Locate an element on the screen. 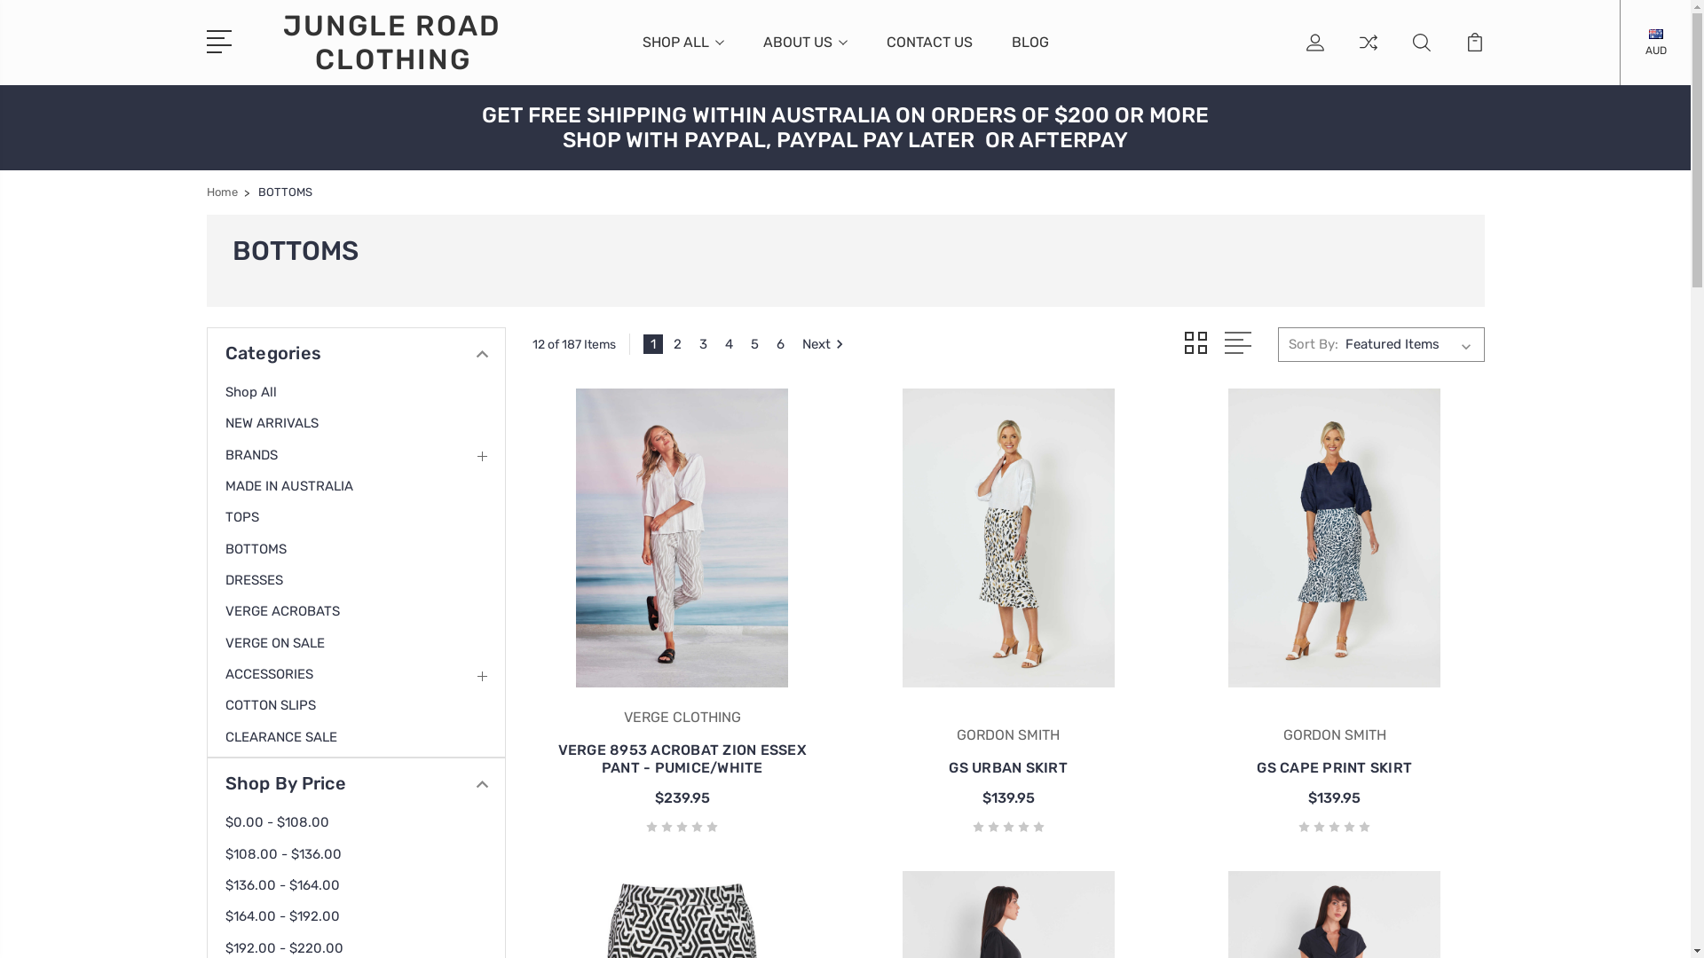  BLOG is located at coordinates (1030, 52).